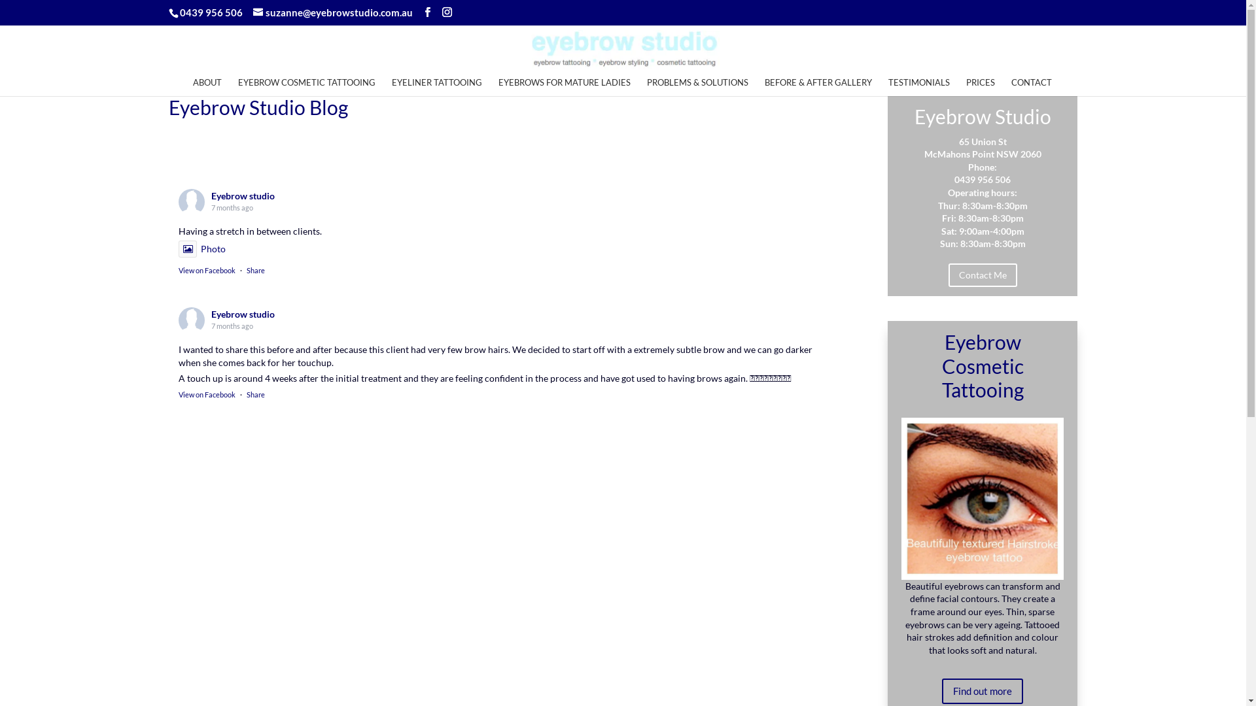 The width and height of the screenshot is (1256, 706). Describe the element at coordinates (697, 86) in the screenshot. I see `PROBLEMS & SOLUTIONS` at that location.